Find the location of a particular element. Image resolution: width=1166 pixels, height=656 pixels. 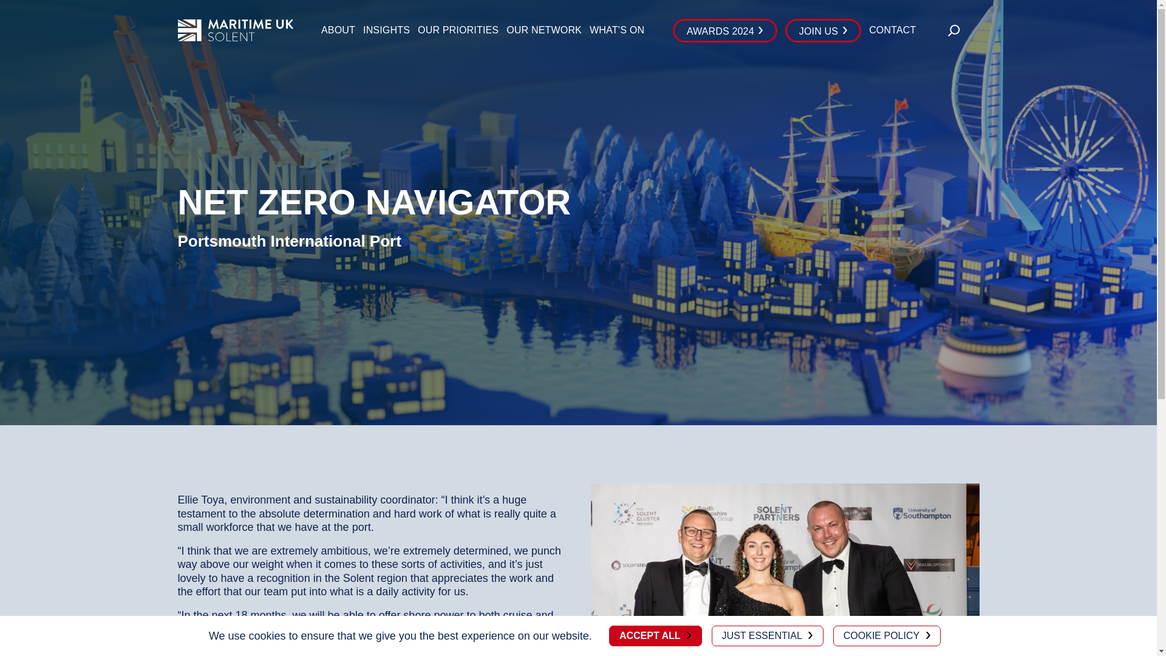

OUR PRIORITIES is located at coordinates (458, 30).